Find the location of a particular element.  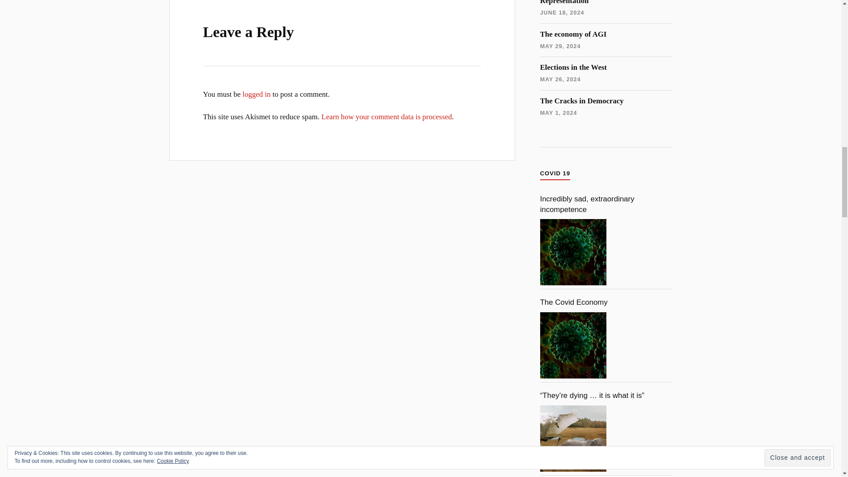

logged in is located at coordinates (256, 94).